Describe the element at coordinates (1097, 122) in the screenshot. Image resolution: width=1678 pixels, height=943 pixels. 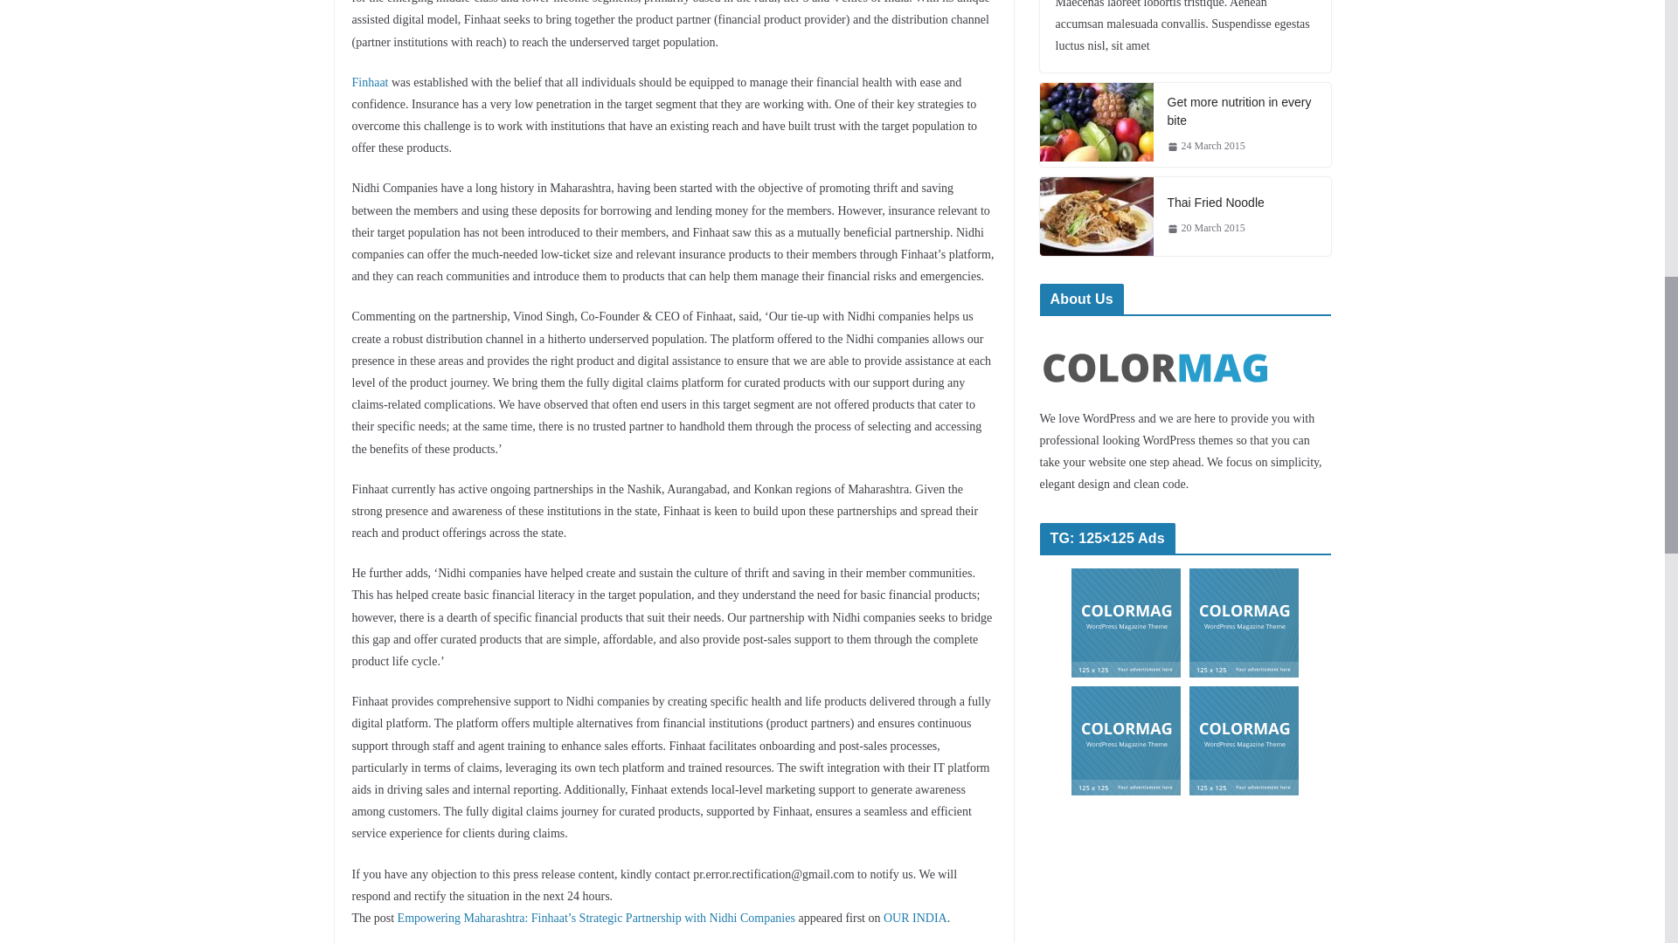
I see `Get more nutrition in every bite` at that location.